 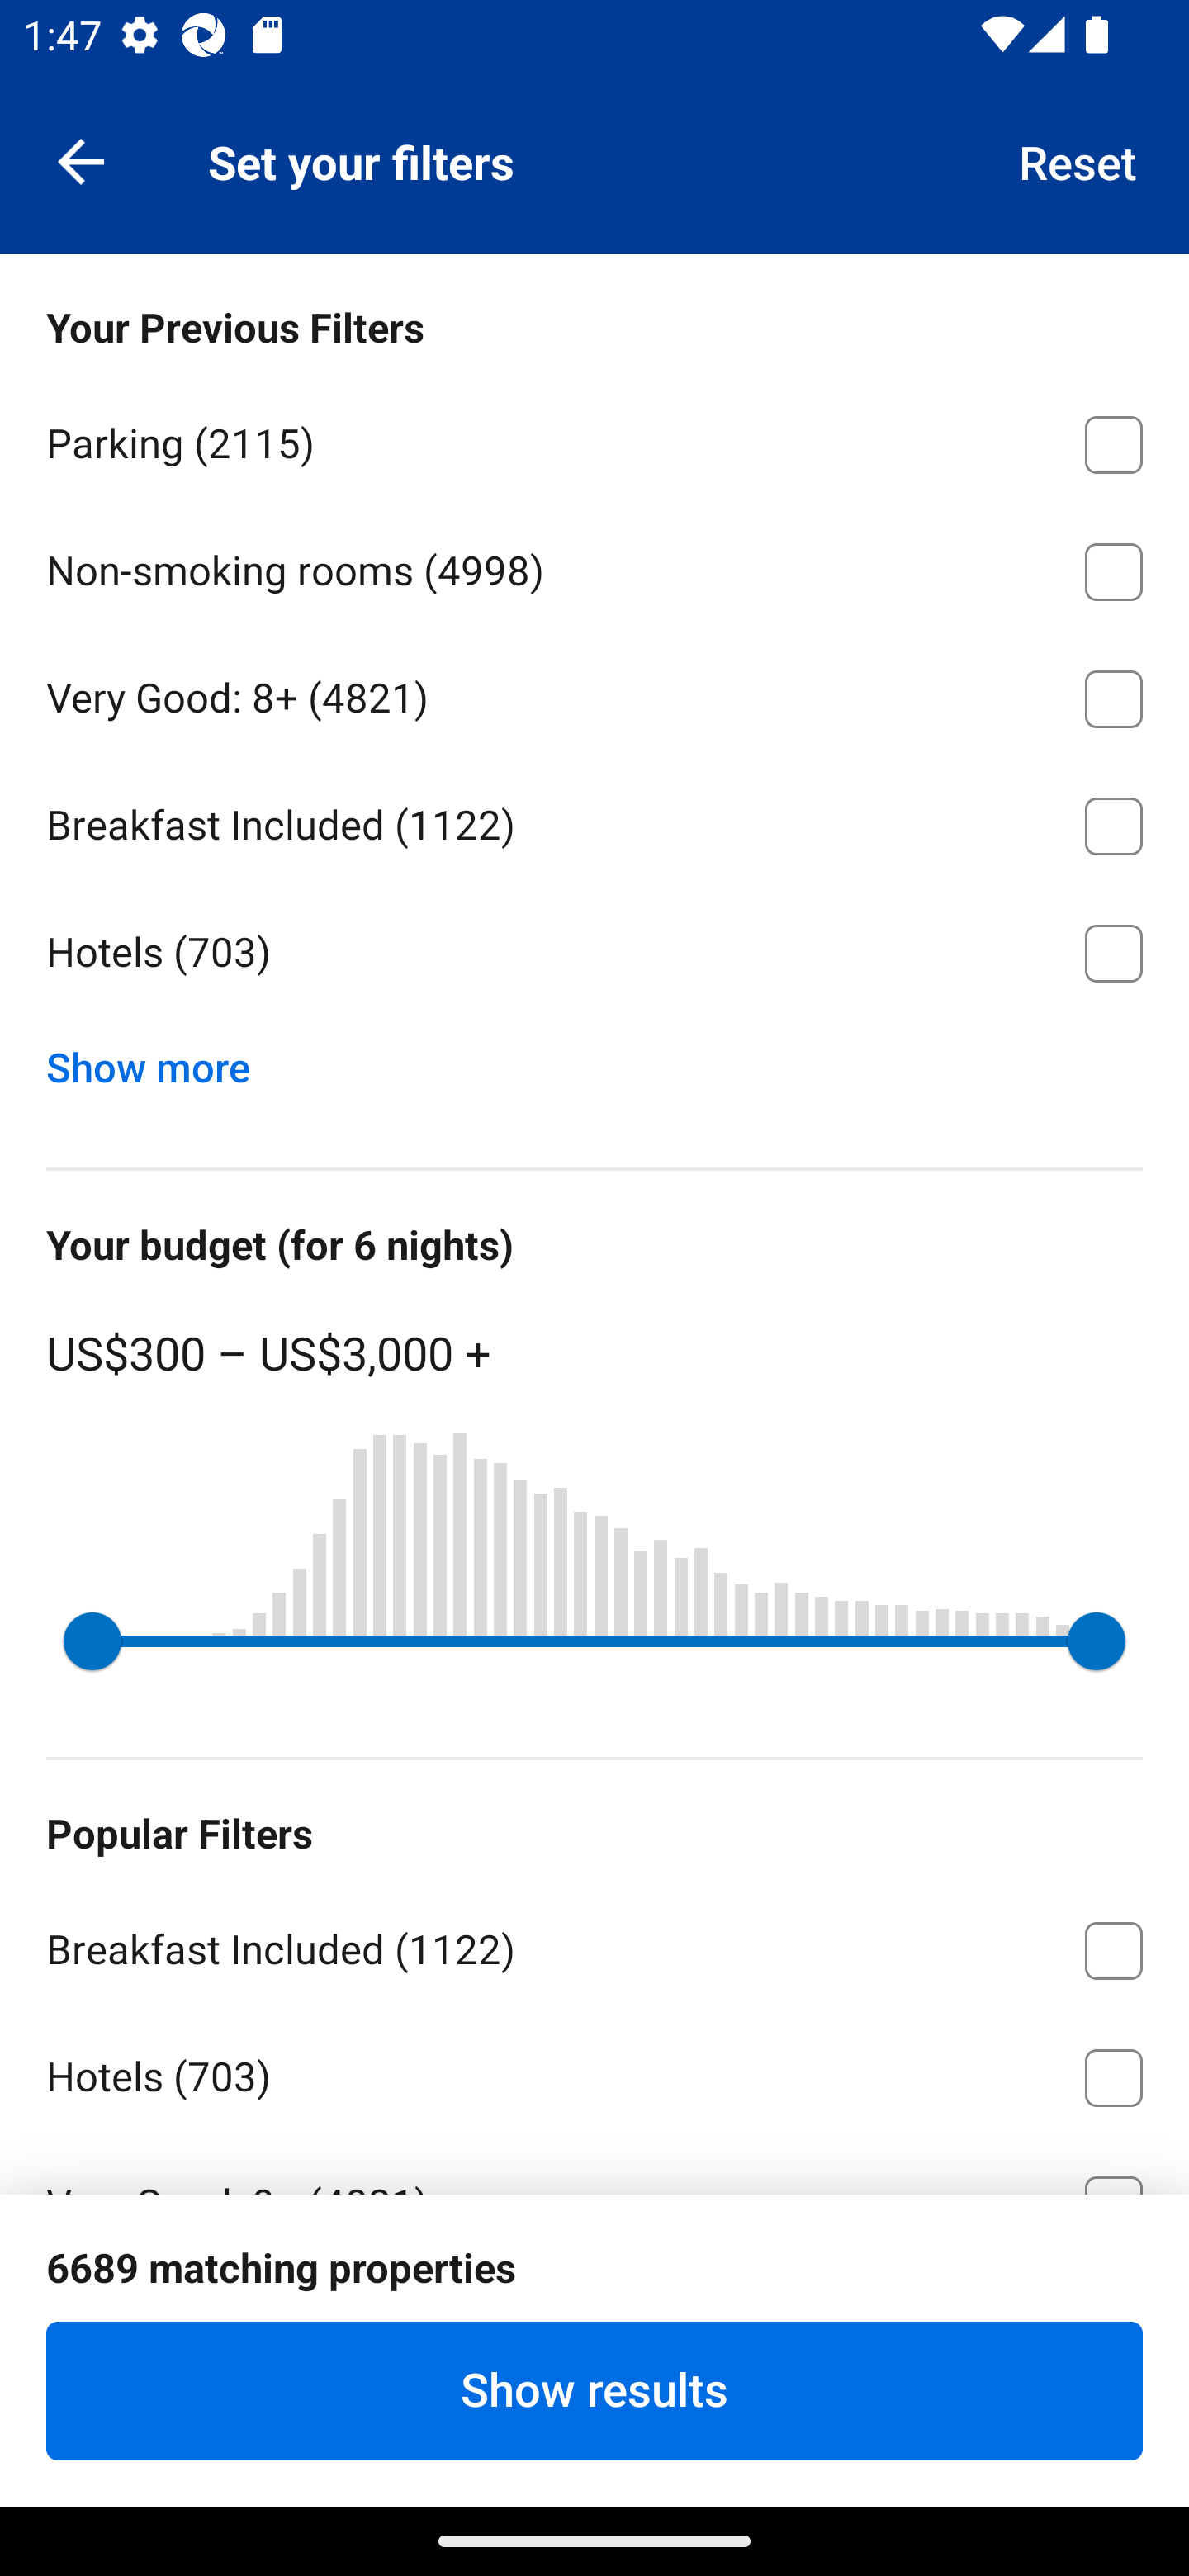 I want to click on Hotels ⁦(703), so click(x=594, y=2072).